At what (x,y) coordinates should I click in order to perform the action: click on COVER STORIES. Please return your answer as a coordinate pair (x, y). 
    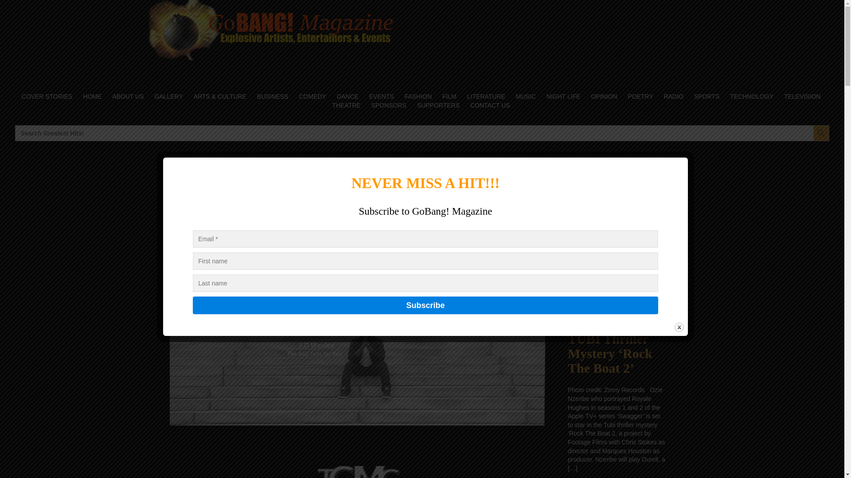
    Looking at the image, I should click on (47, 96).